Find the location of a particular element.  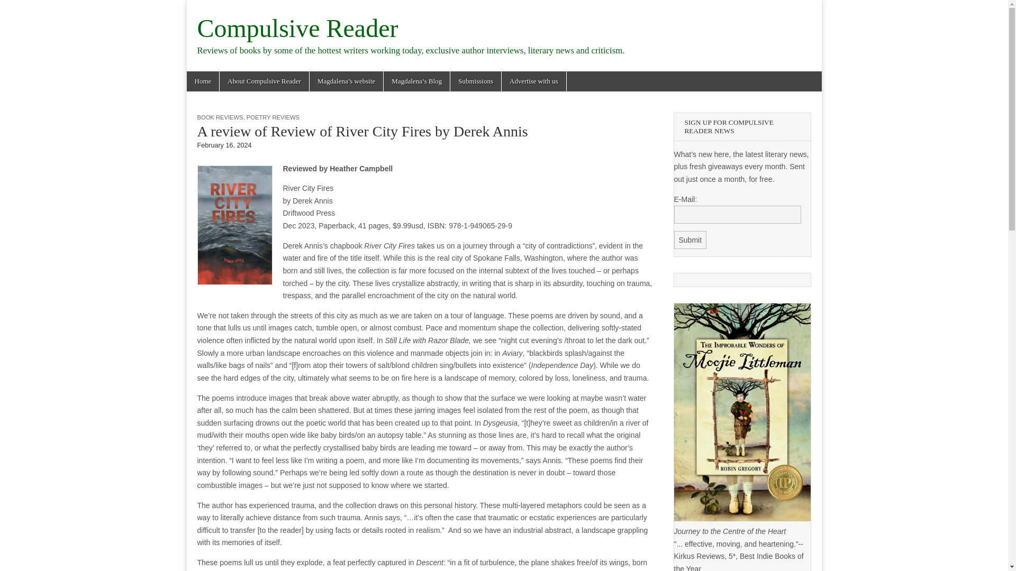

Submit is located at coordinates (691, 240).